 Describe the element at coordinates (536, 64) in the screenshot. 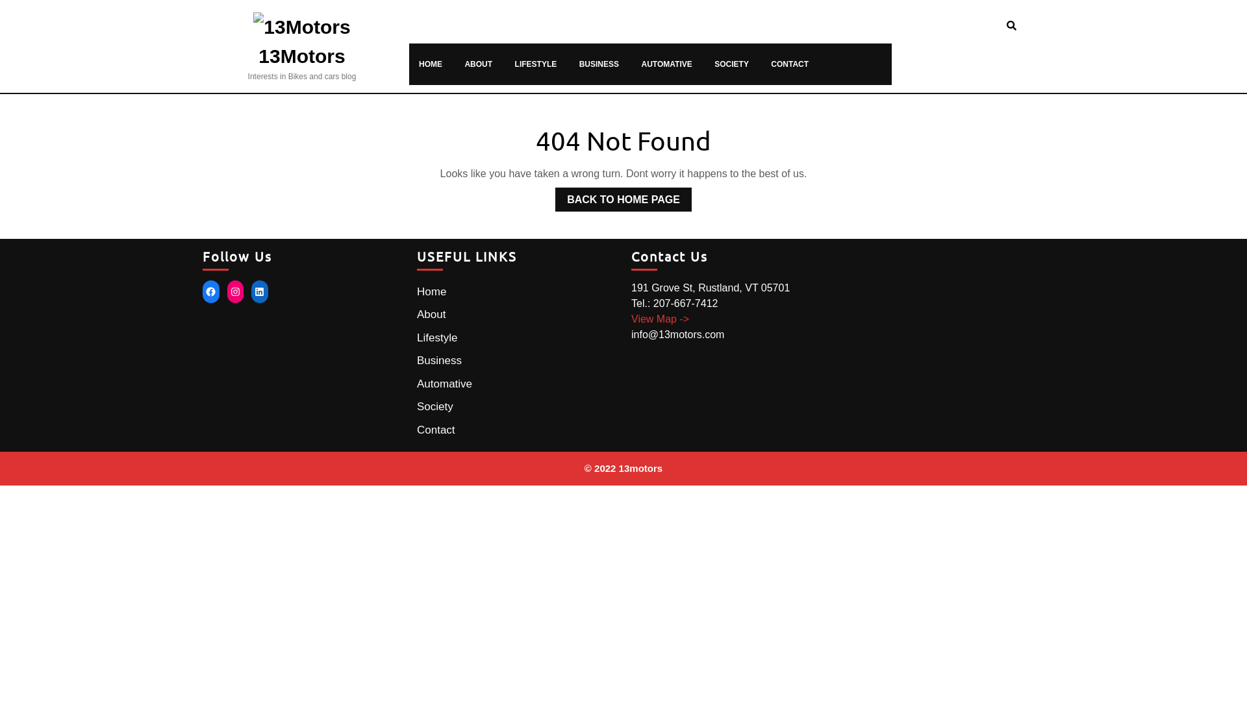

I see `LIFESTYLE` at that location.